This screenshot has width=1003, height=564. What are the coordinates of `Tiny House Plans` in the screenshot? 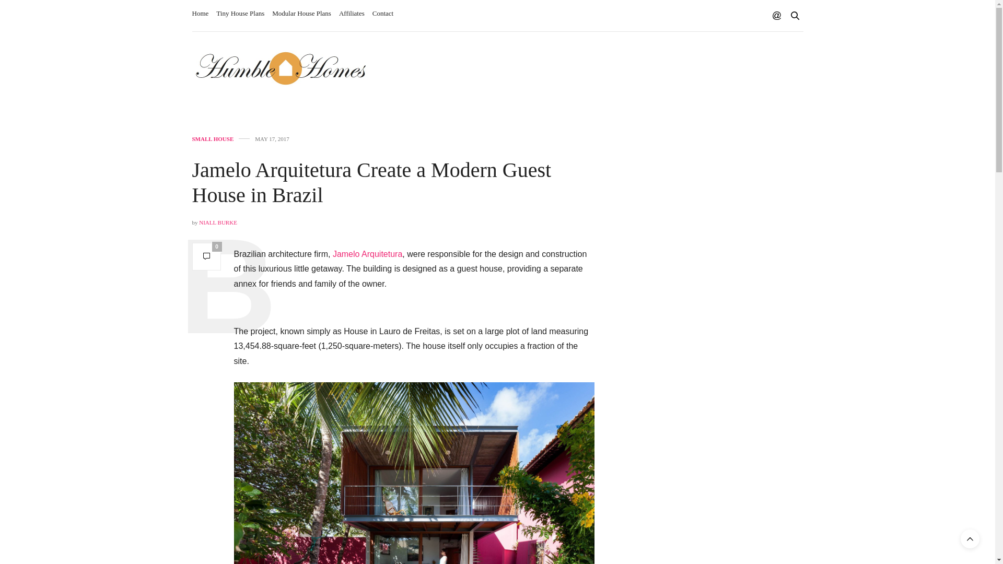 It's located at (240, 14).